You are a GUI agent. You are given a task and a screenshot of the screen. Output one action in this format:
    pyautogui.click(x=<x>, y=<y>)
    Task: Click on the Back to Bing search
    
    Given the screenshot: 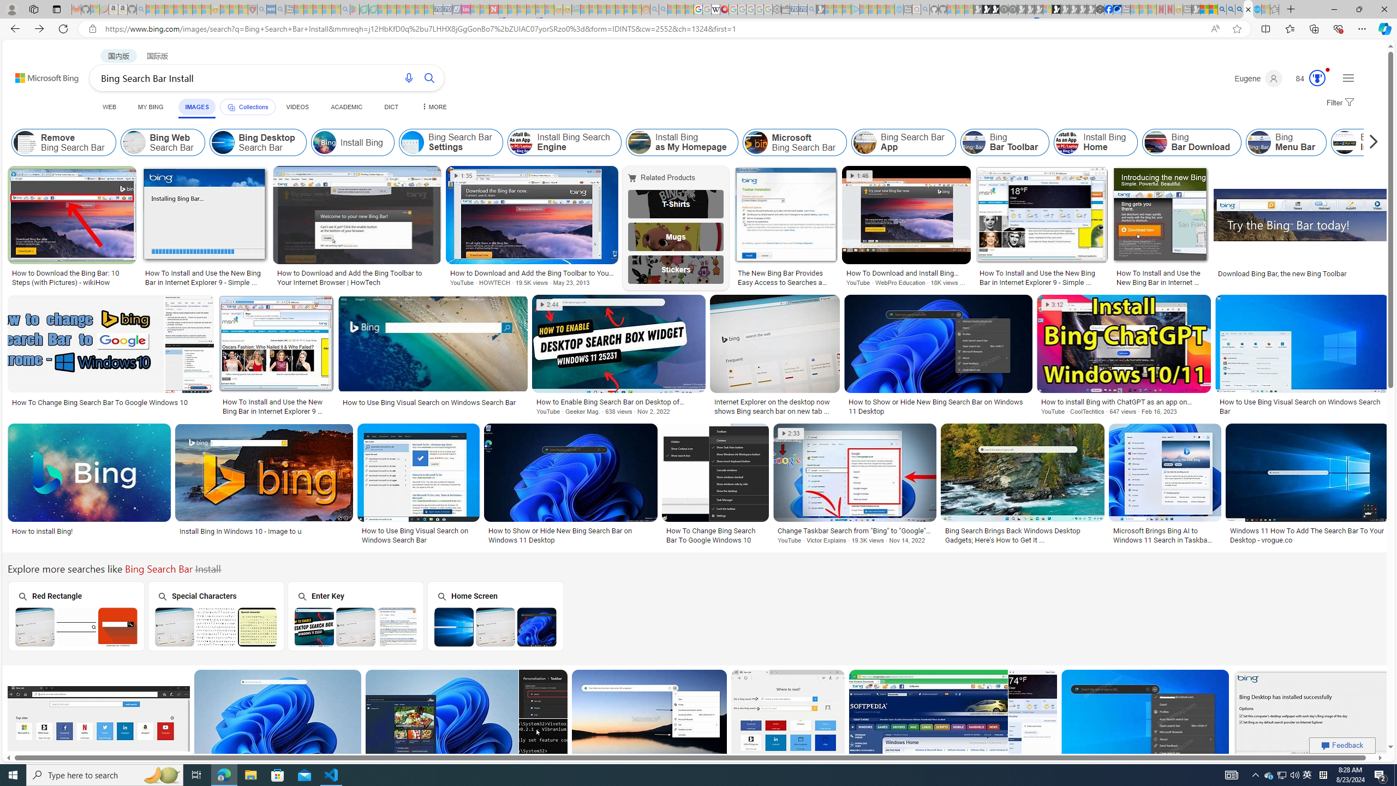 What is the action you would take?
    pyautogui.click(x=40, y=75)
    